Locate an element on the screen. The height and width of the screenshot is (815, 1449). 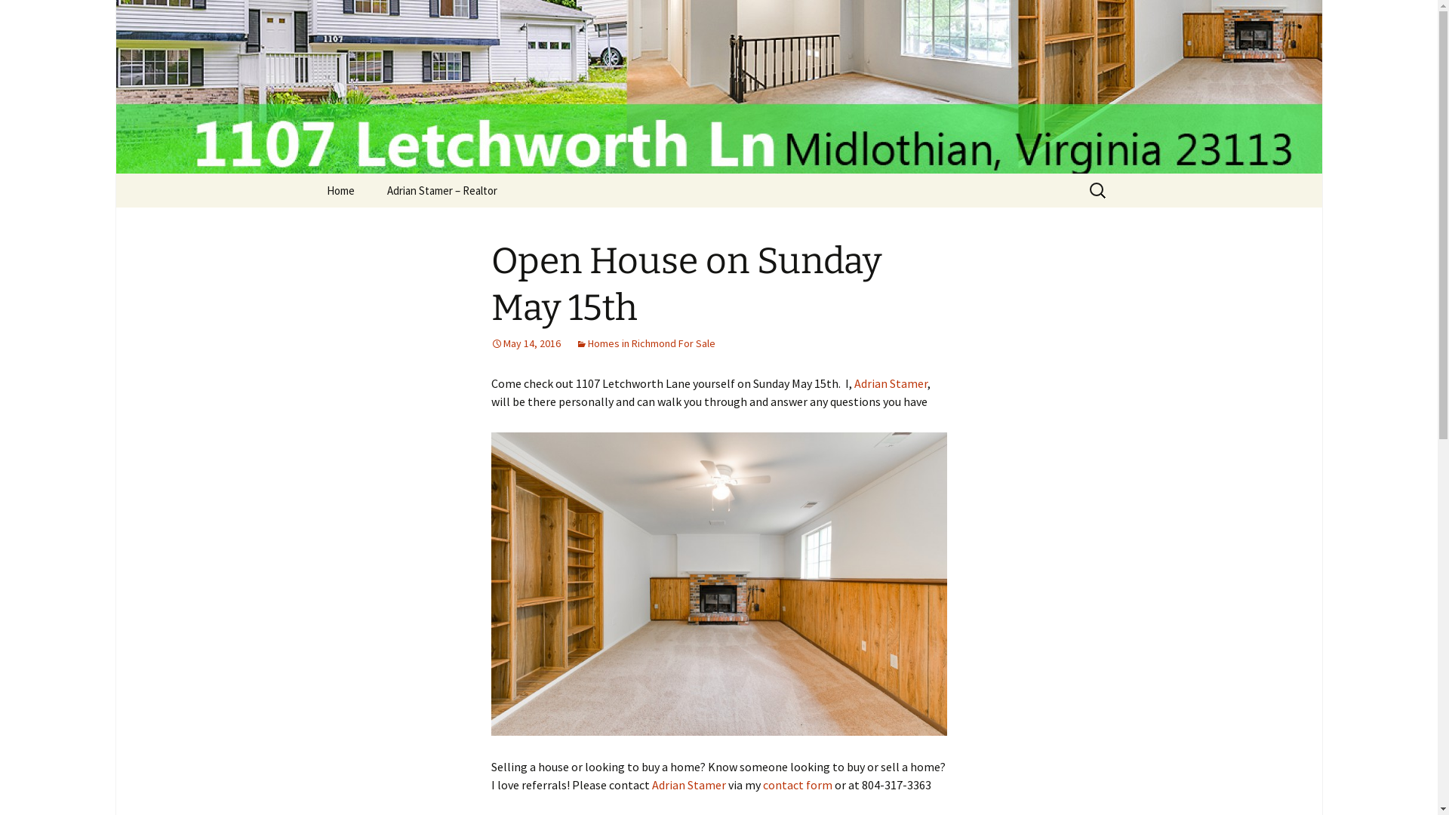
Adrian Stamer is located at coordinates (891, 383).